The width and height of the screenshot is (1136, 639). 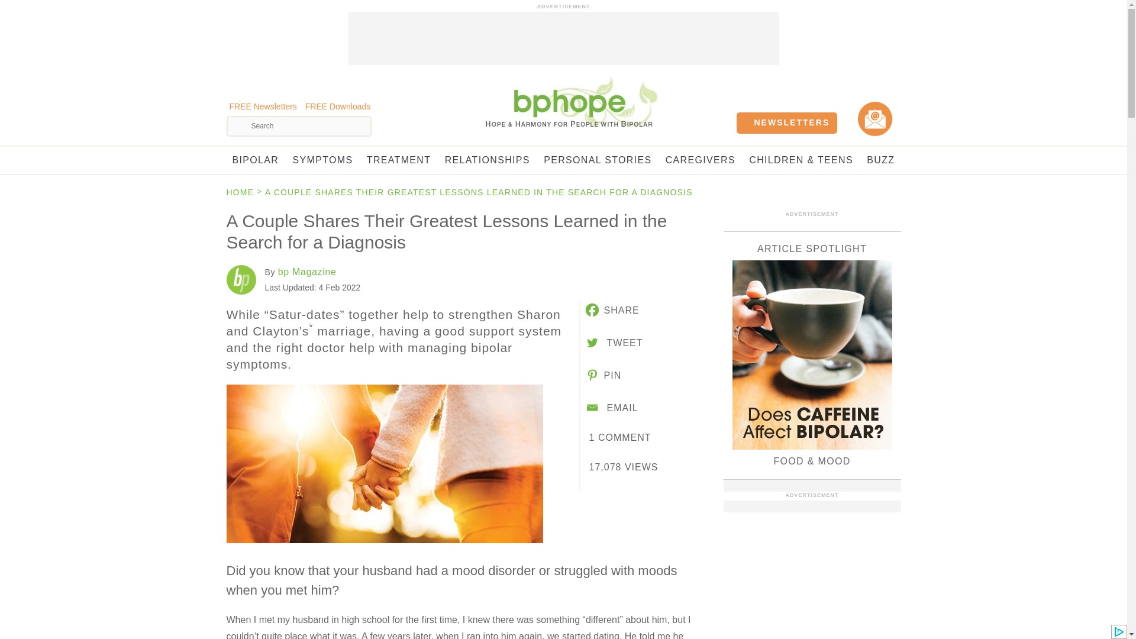 I want to click on Email, so click(x=611, y=407).